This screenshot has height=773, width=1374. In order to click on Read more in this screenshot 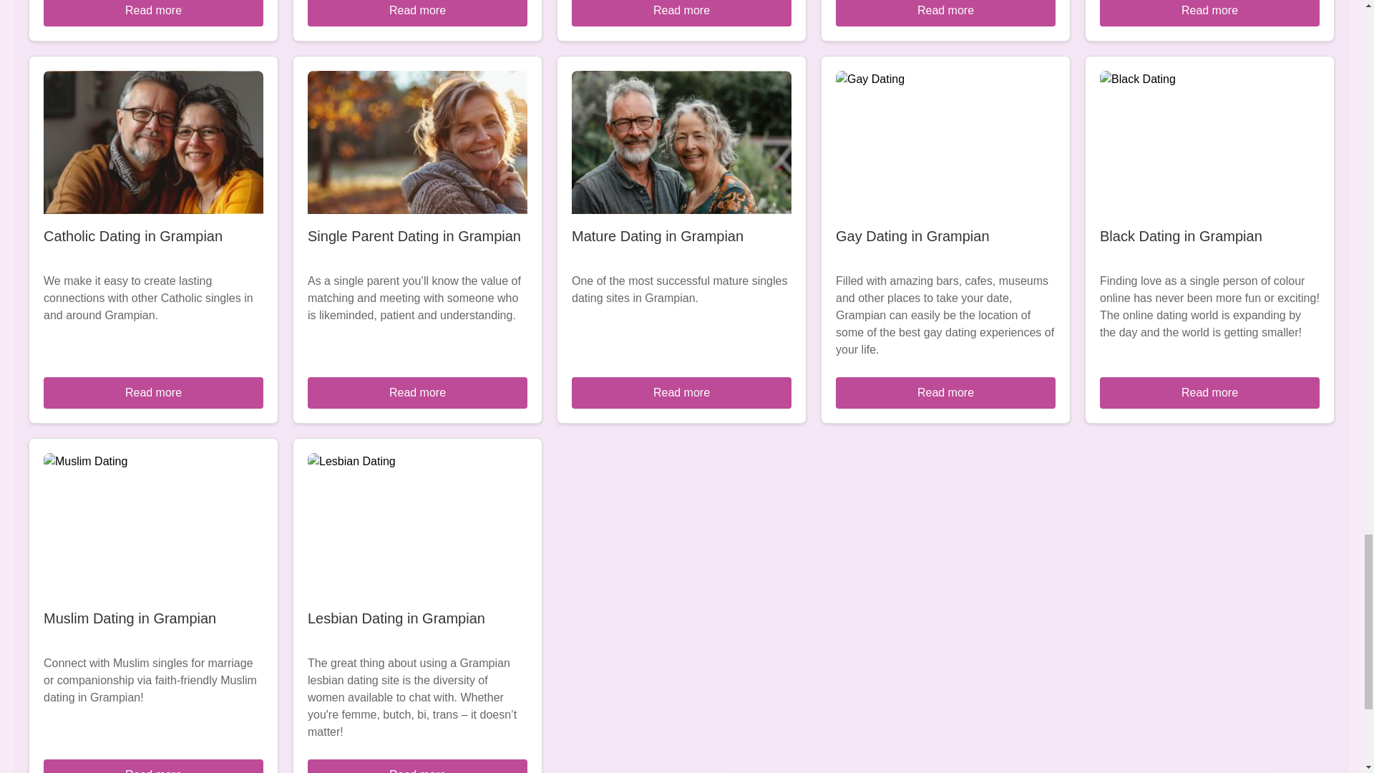, I will do `click(1209, 13)`.